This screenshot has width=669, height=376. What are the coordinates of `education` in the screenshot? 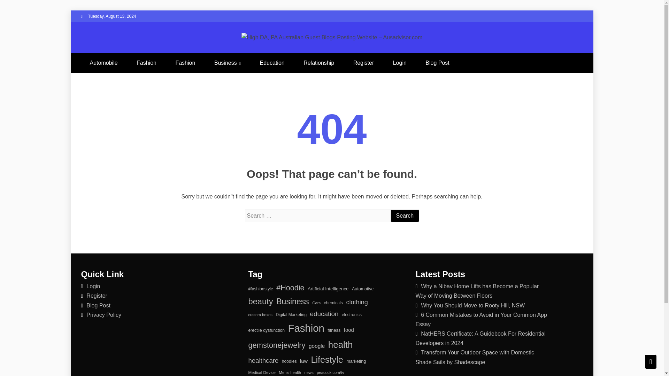 It's located at (324, 314).